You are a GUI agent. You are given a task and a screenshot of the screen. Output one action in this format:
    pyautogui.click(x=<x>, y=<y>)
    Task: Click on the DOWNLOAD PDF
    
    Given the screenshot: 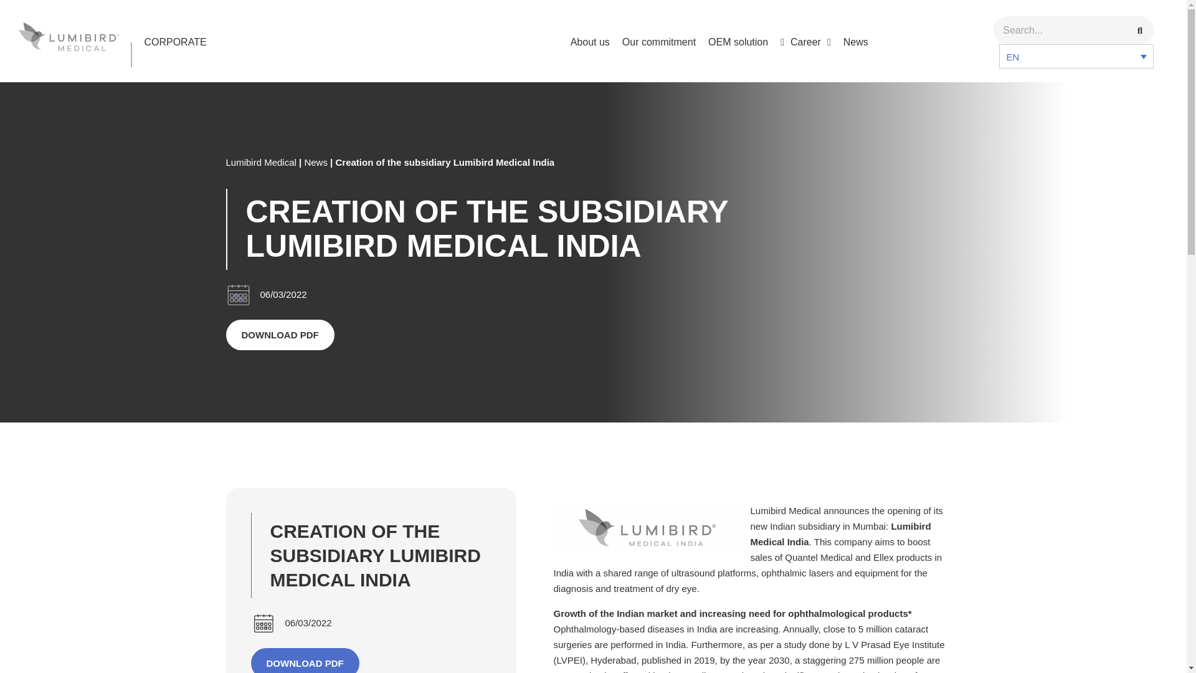 What is the action you would take?
    pyautogui.click(x=279, y=335)
    